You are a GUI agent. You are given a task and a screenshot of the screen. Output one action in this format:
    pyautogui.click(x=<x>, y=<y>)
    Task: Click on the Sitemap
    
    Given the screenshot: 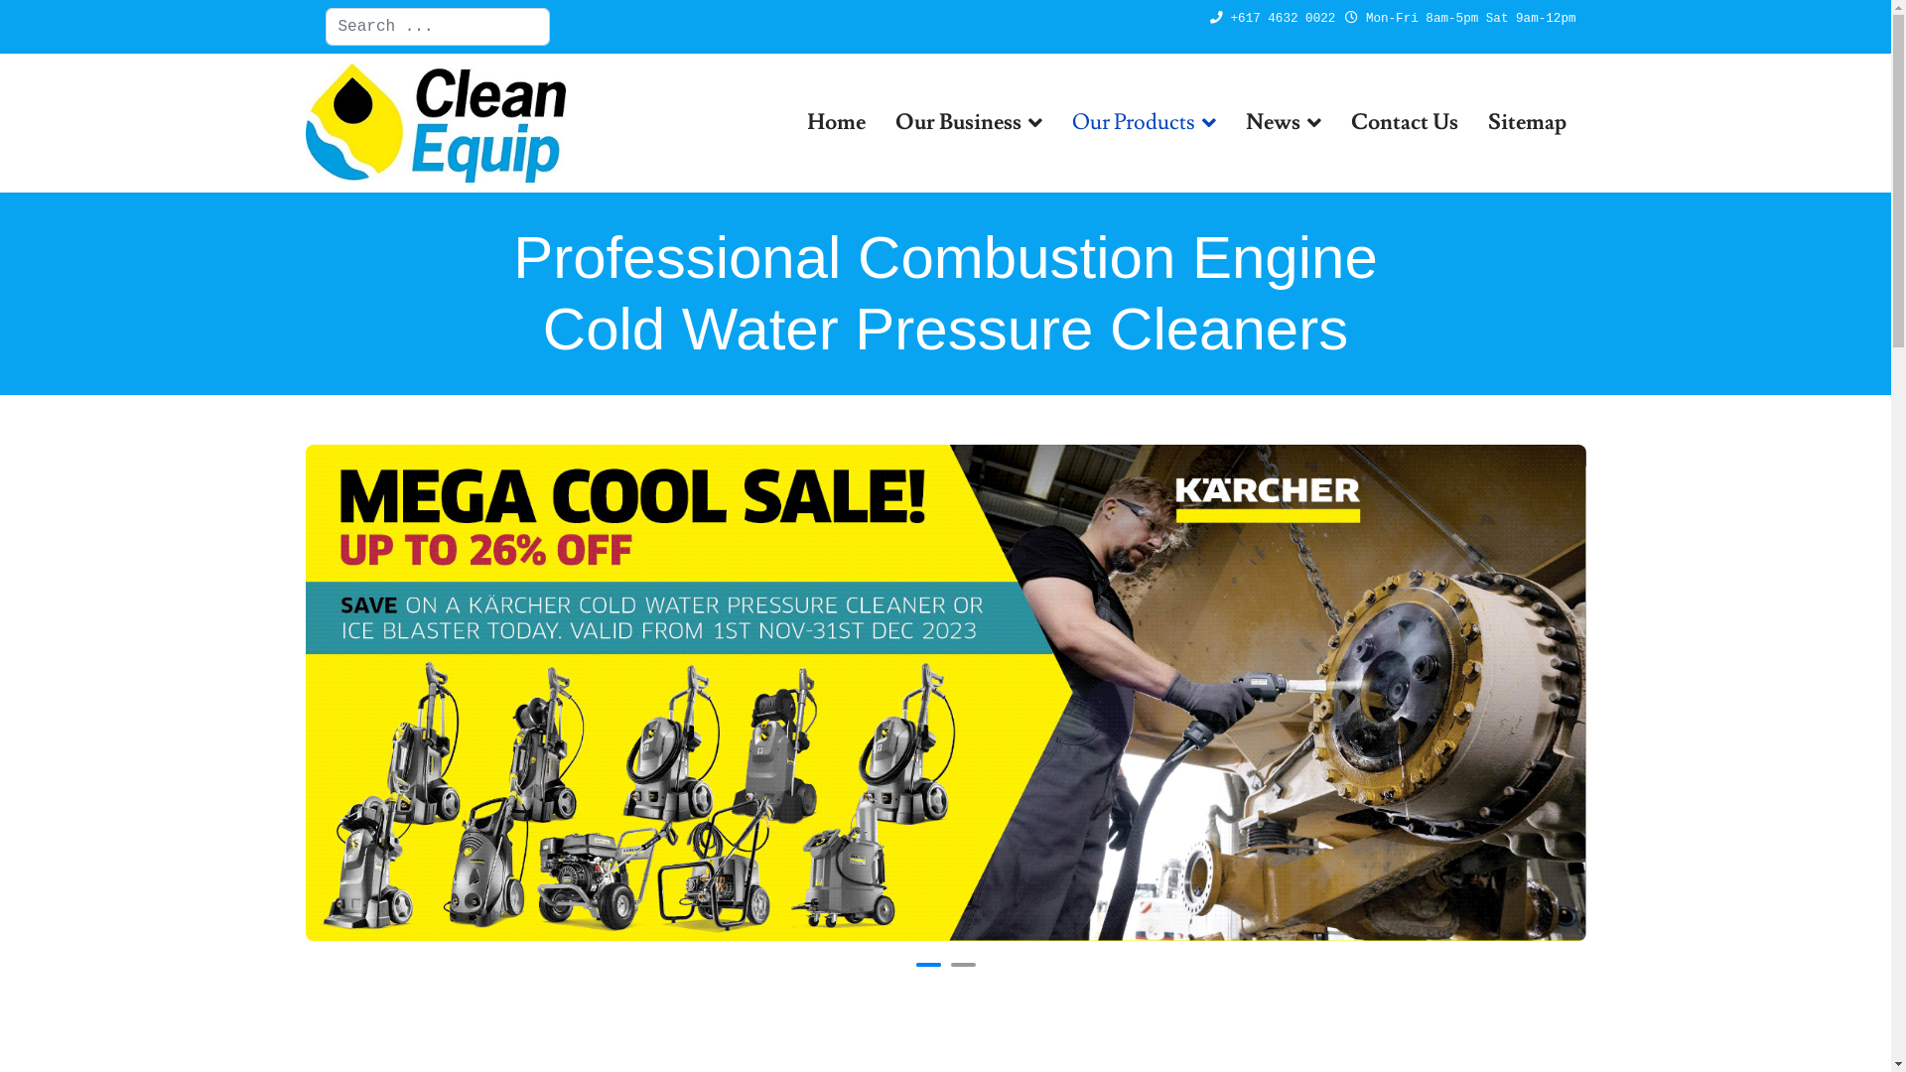 What is the action you would take?
    pyautogui.click(x=1527, y=123)
    